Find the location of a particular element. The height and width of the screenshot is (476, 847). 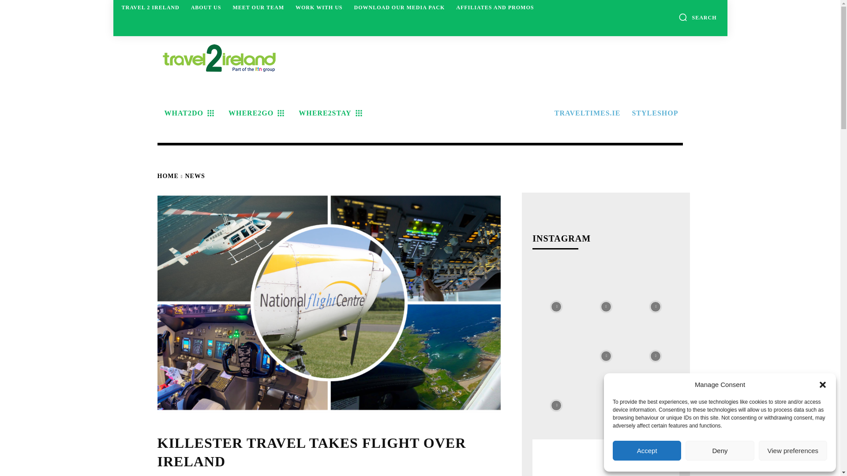

AFFILIATES AND PROMOS is located at coordinates (495, 7).